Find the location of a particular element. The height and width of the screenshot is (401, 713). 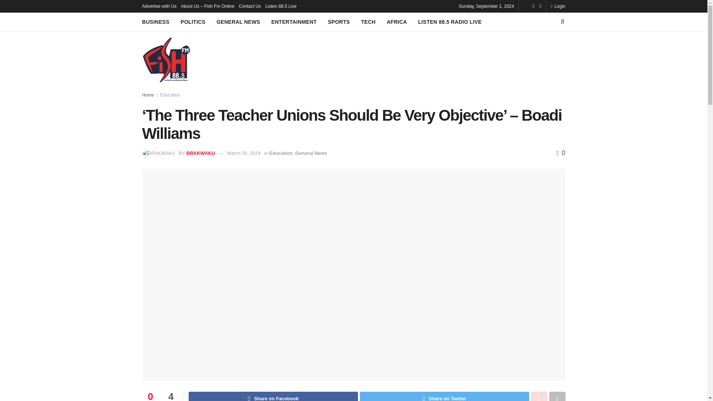

GENERAL NEWS is located at coordinates (238, 22).